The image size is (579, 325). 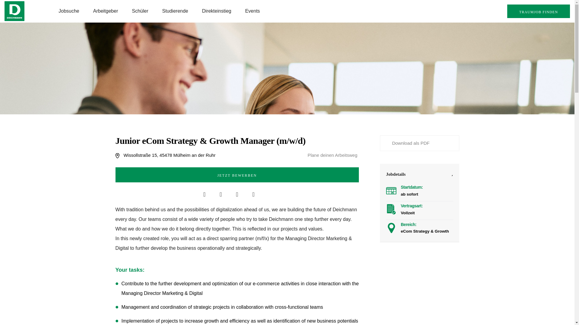 What do you see at coordinates (253, 11) in the screenshot?
I see `Events` at bounding box center [253, 11].